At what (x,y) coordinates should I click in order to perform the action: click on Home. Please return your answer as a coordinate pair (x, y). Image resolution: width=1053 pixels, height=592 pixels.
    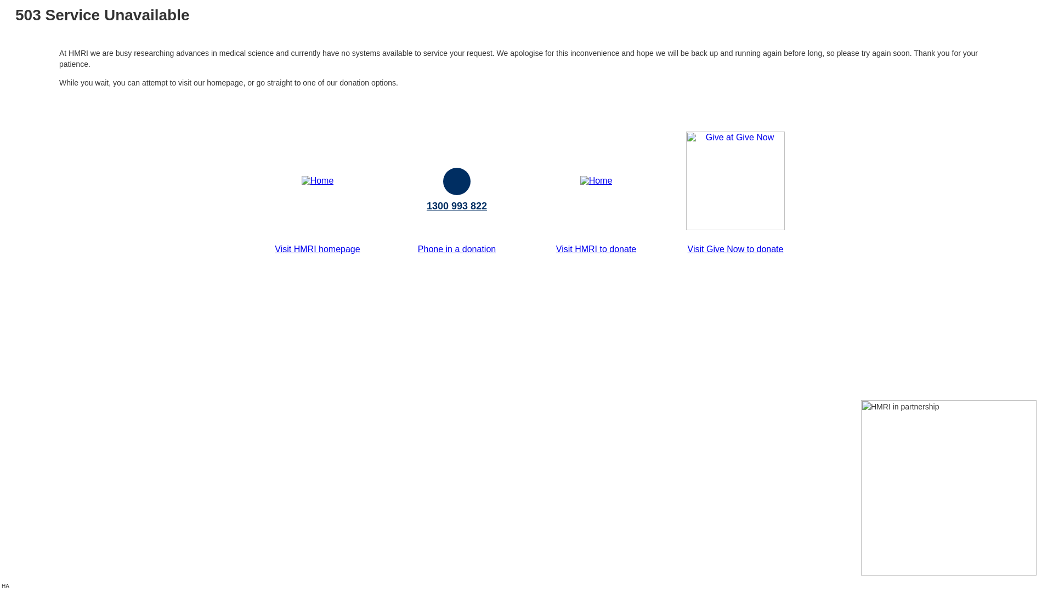
    Looking at the image, I should click on (318, 181).